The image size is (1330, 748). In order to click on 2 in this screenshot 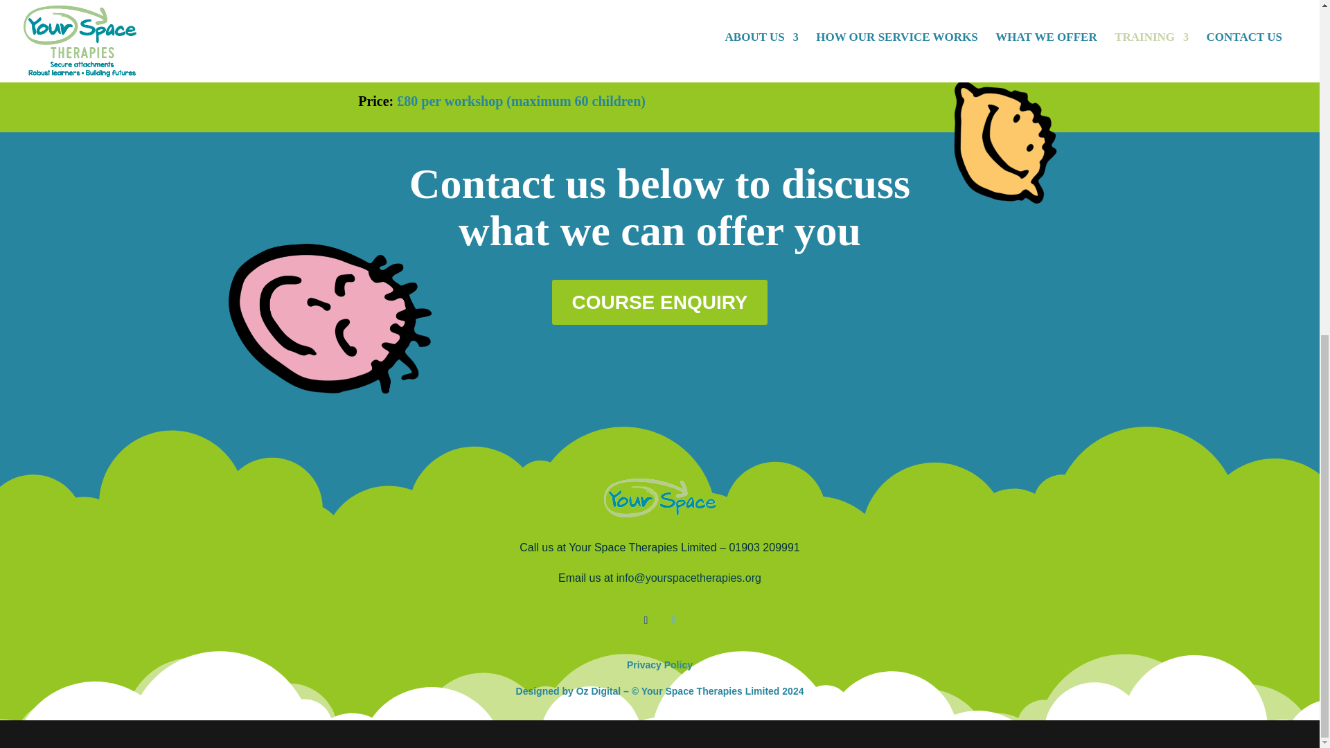, I will do `click(997, 108)`.